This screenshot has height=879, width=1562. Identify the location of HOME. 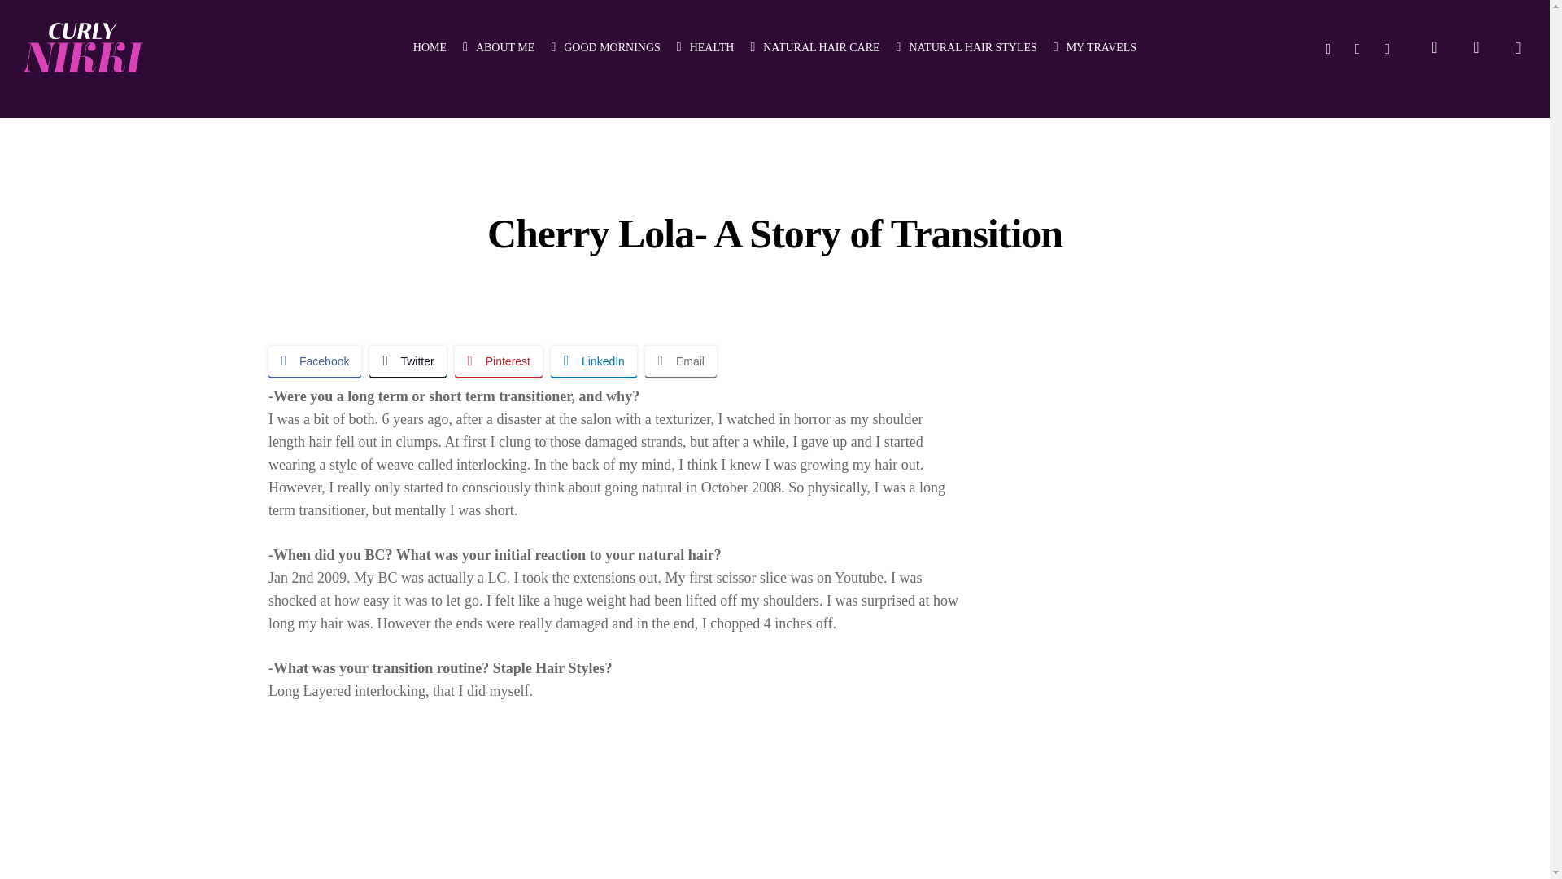
(430, 47).